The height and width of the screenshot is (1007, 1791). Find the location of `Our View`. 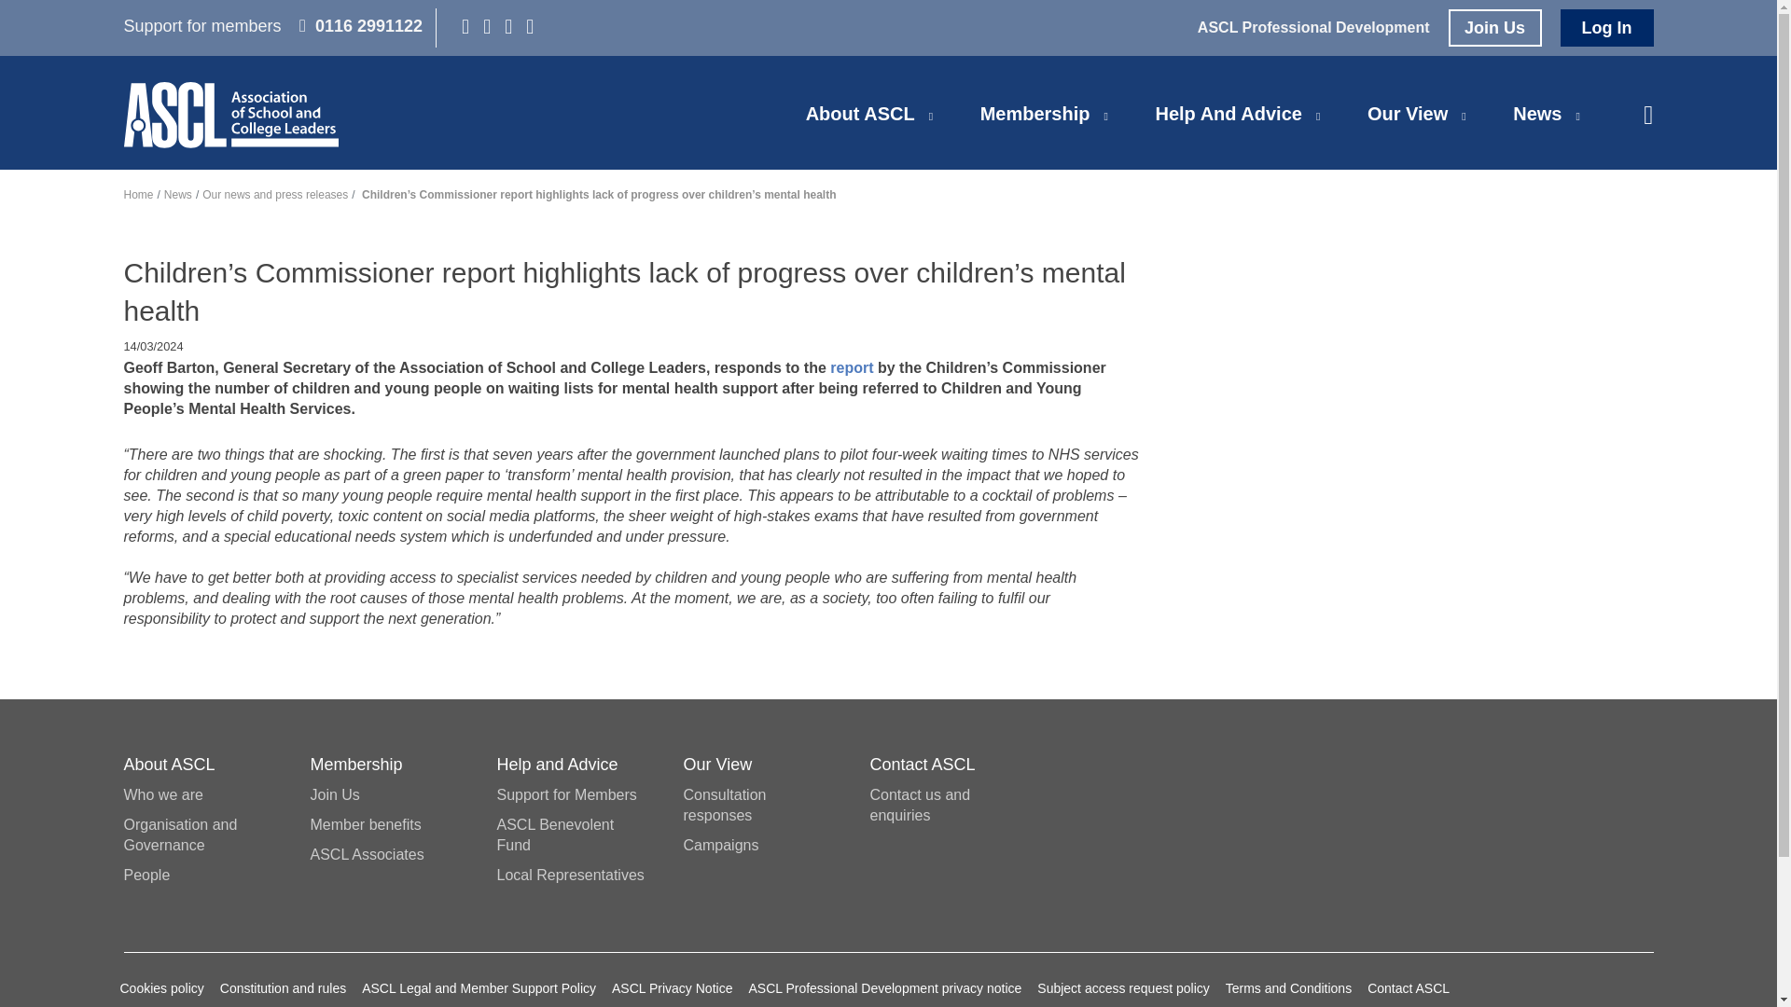

Our View is located at coordinates (1407, 114).